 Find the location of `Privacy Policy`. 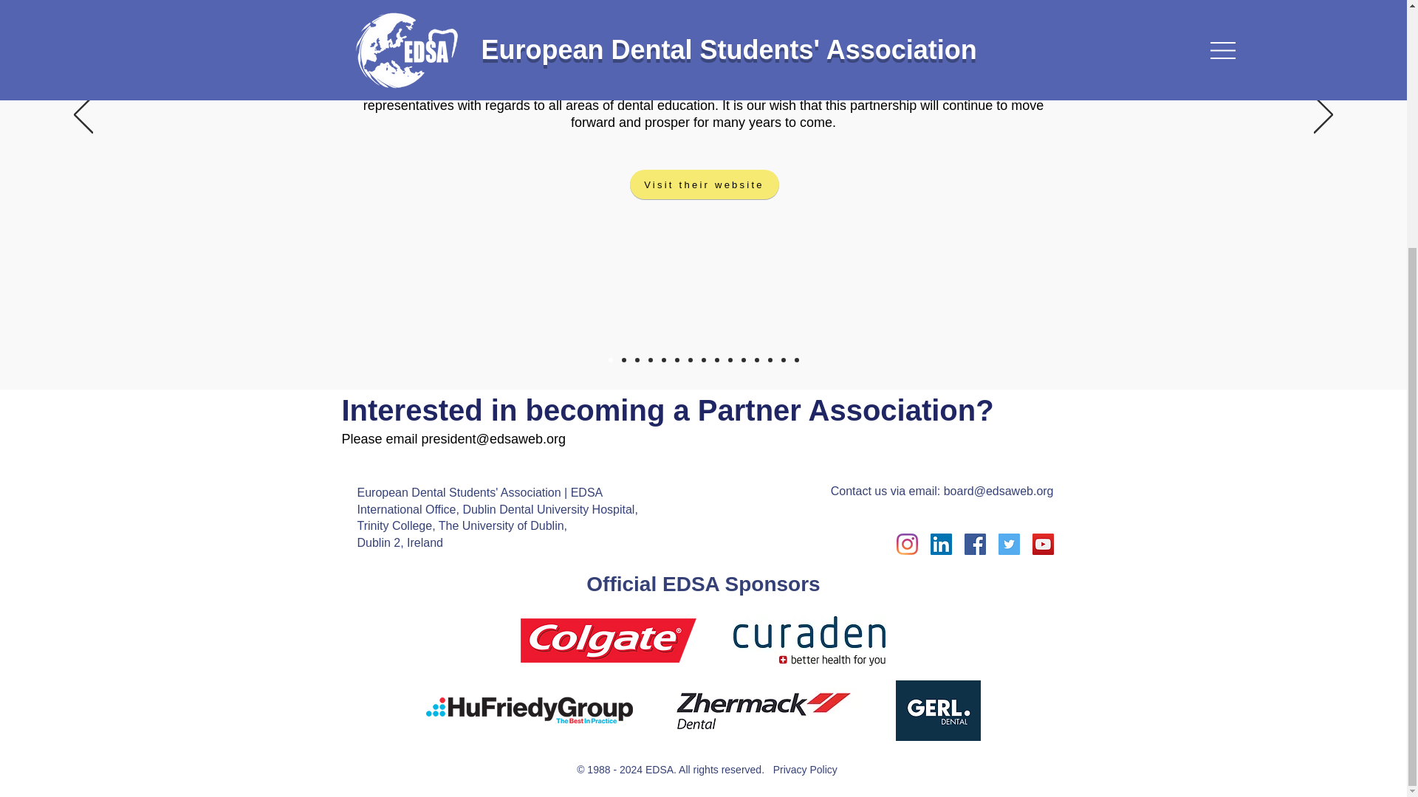

Privacy Policy is located at coordinates (805, 769).